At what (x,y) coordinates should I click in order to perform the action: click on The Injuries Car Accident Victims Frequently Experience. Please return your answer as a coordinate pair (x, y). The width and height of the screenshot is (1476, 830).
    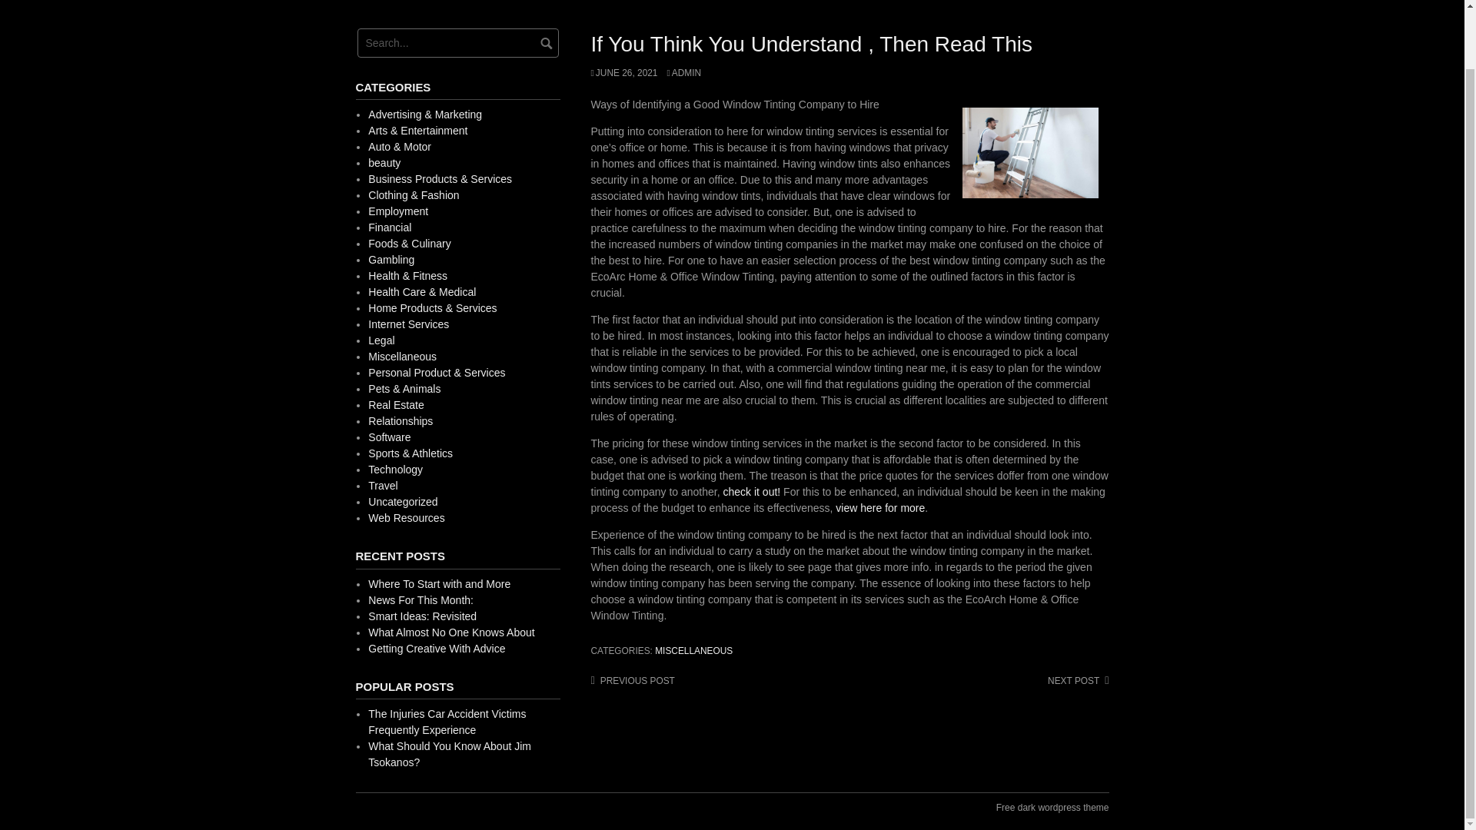
    Looking at the image, I should click on (446, 722).